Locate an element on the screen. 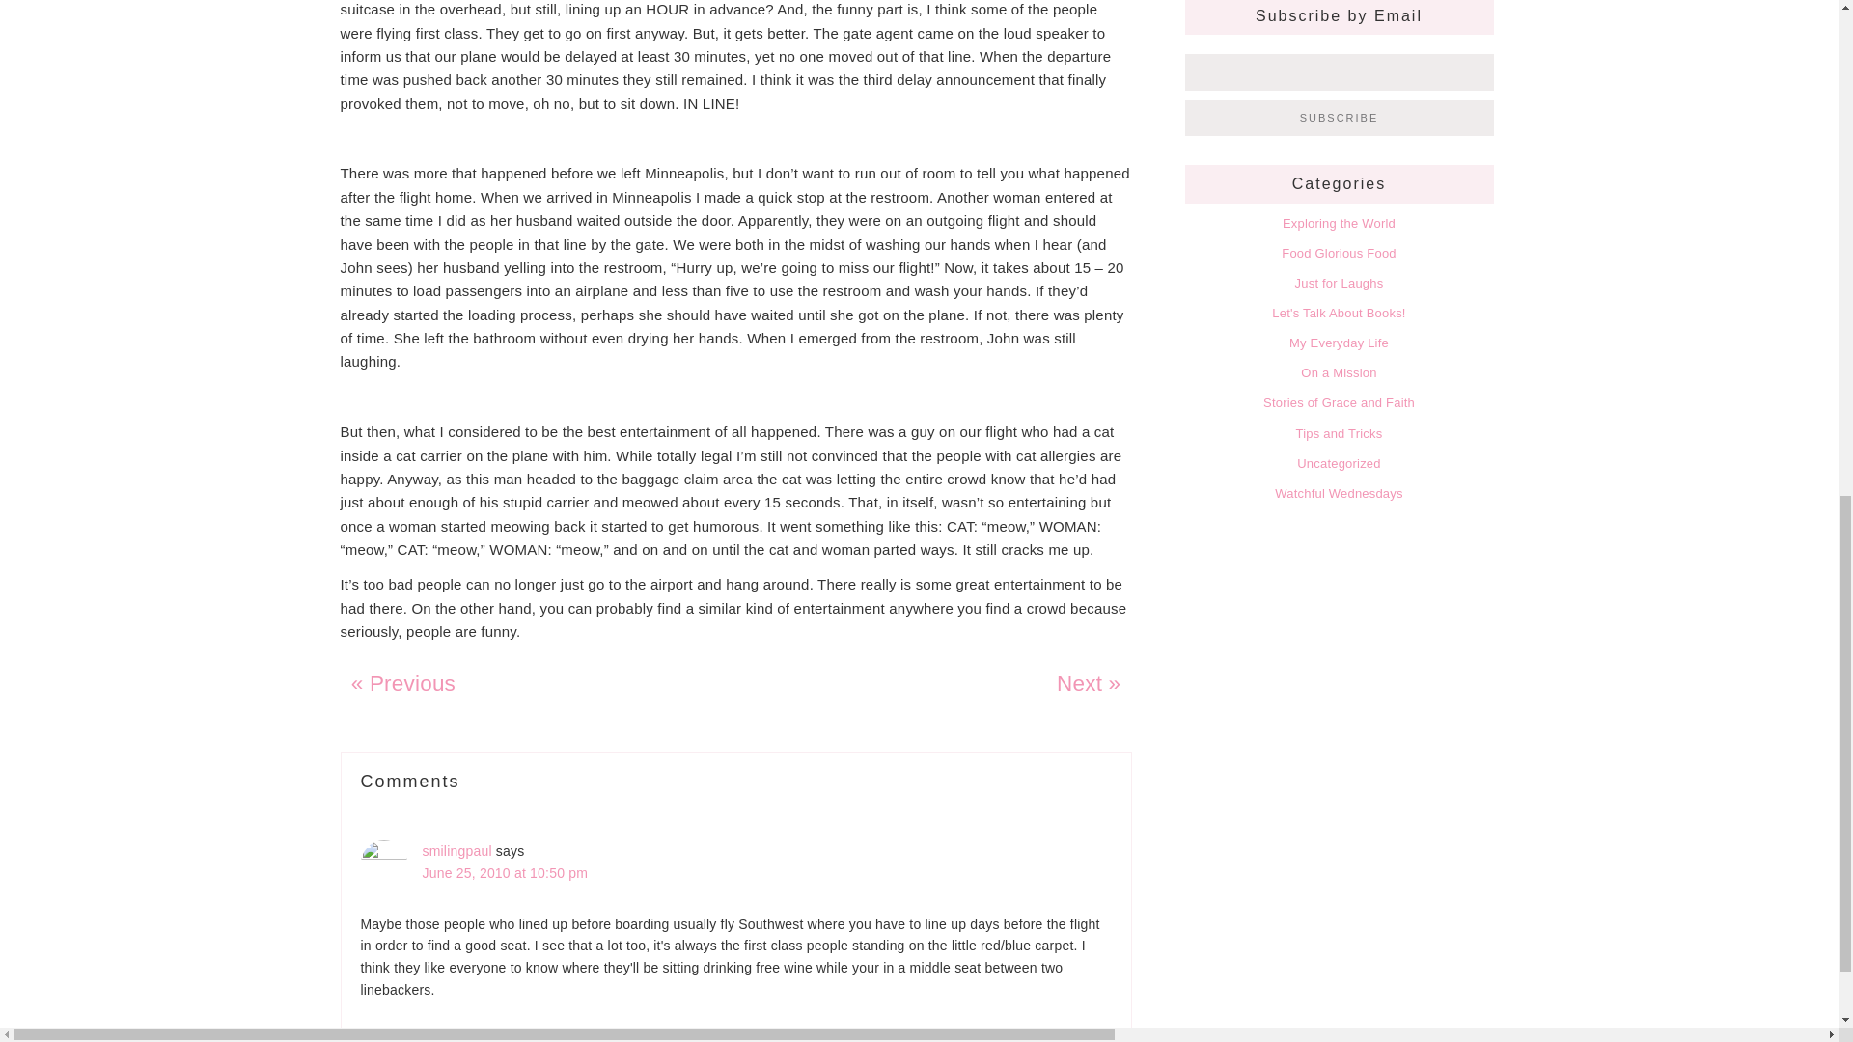  Subscribe is located at coordinates (1340, 118).